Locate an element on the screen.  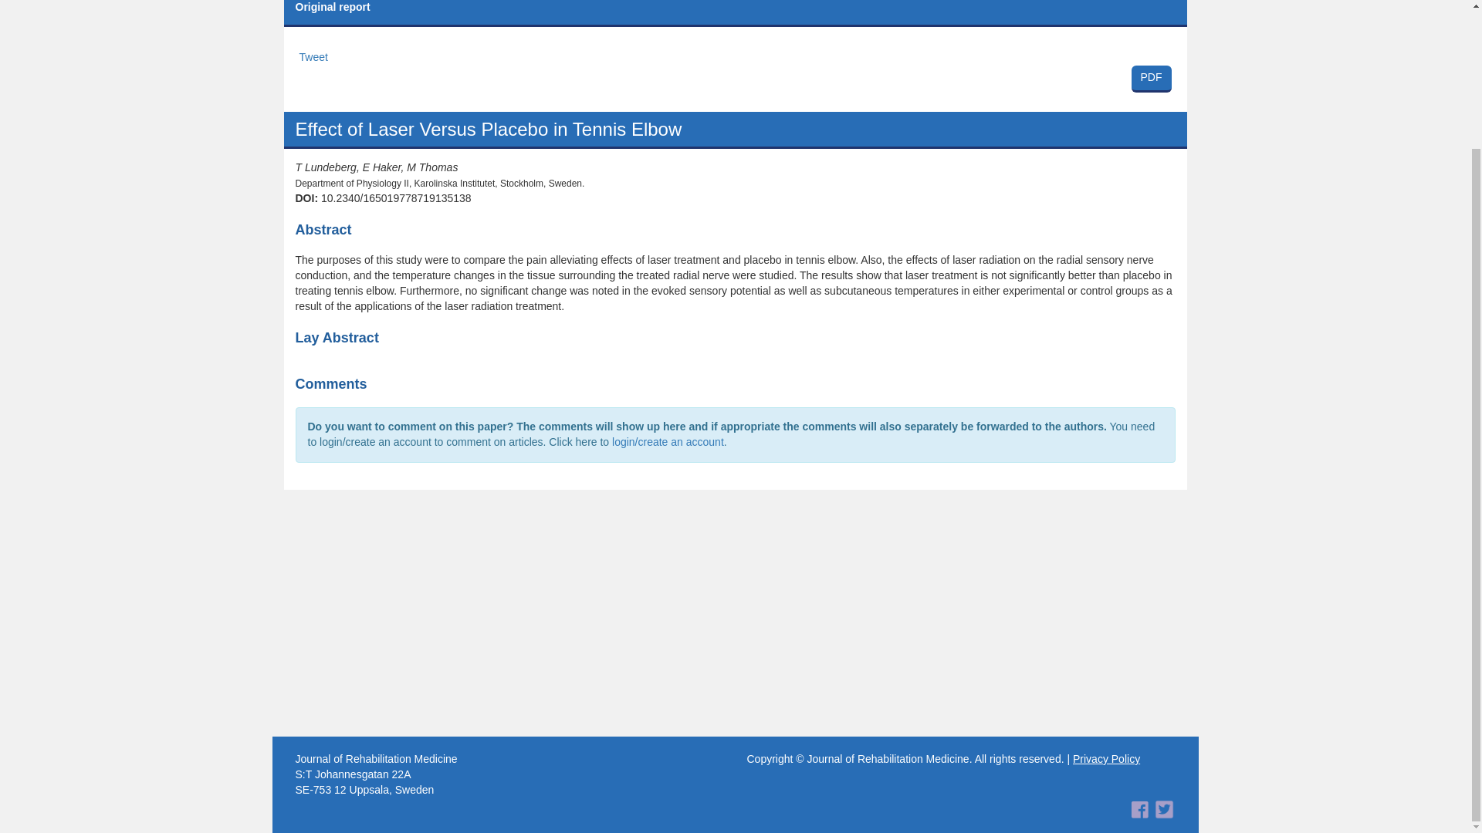
Advertisement is located at coordinates (1106, 759).